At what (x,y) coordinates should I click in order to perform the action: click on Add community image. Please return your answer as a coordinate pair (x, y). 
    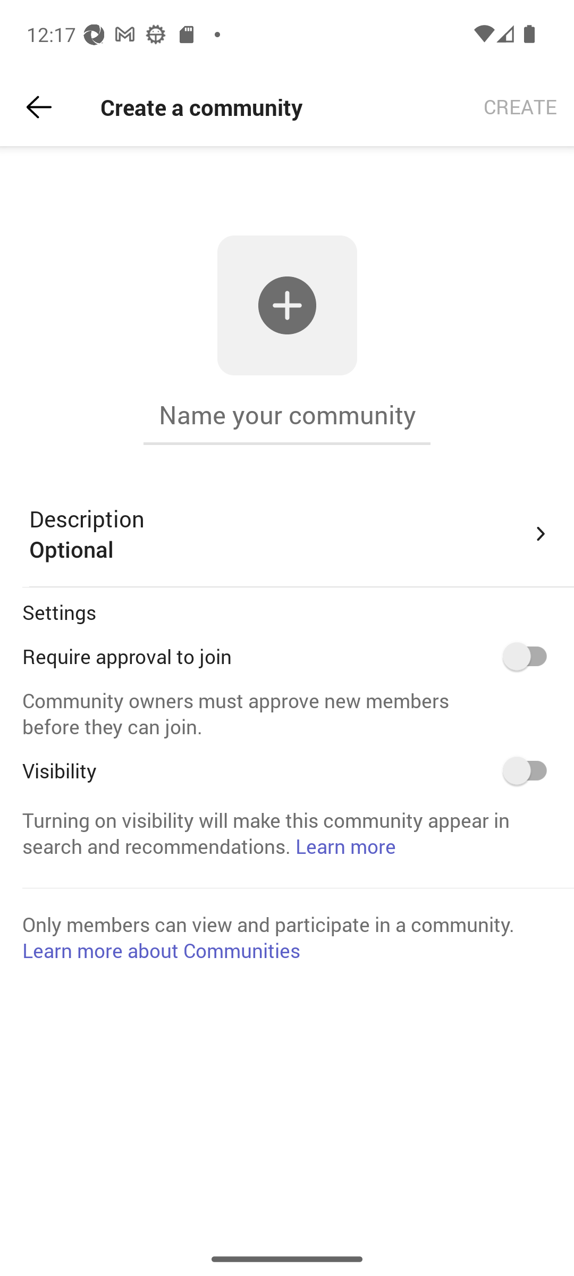
    Looking at the image, I should click on (287, 305).